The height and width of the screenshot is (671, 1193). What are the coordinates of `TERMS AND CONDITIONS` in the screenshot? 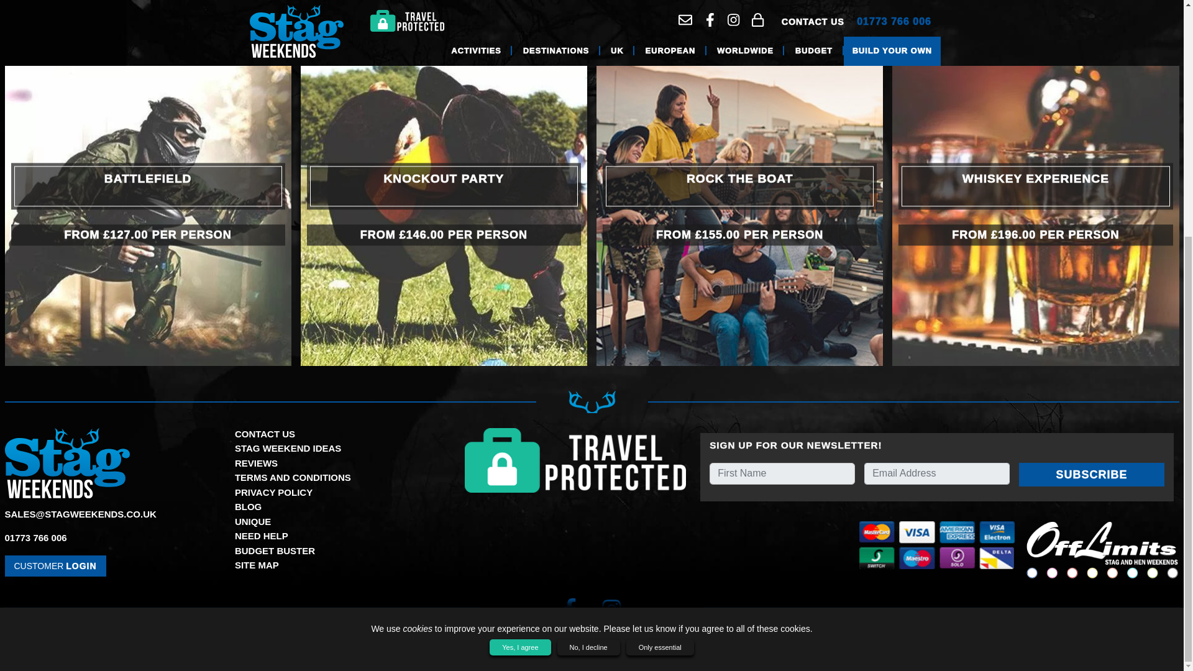 It's located at (293, 477).